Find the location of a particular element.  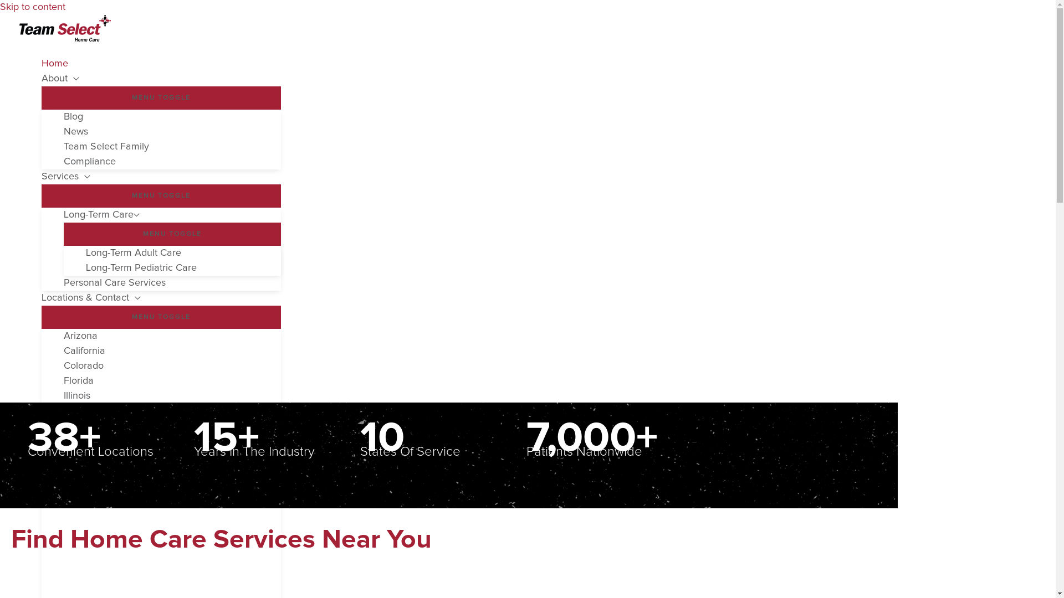

MENU TOGGLE is located at coordinates (161, 97).